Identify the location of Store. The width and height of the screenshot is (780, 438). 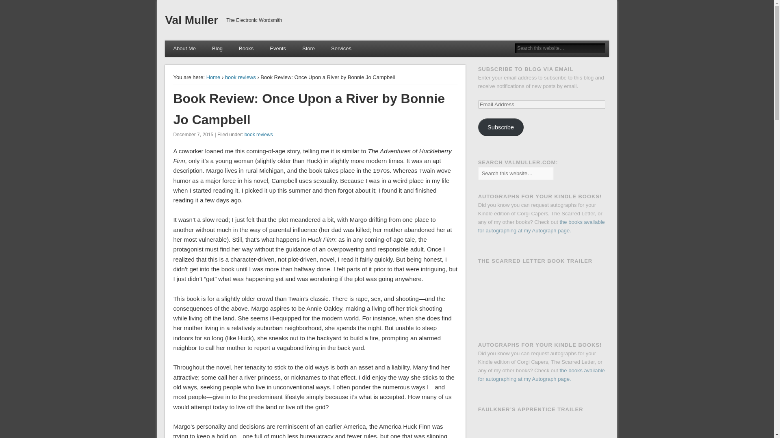
(308, 49).